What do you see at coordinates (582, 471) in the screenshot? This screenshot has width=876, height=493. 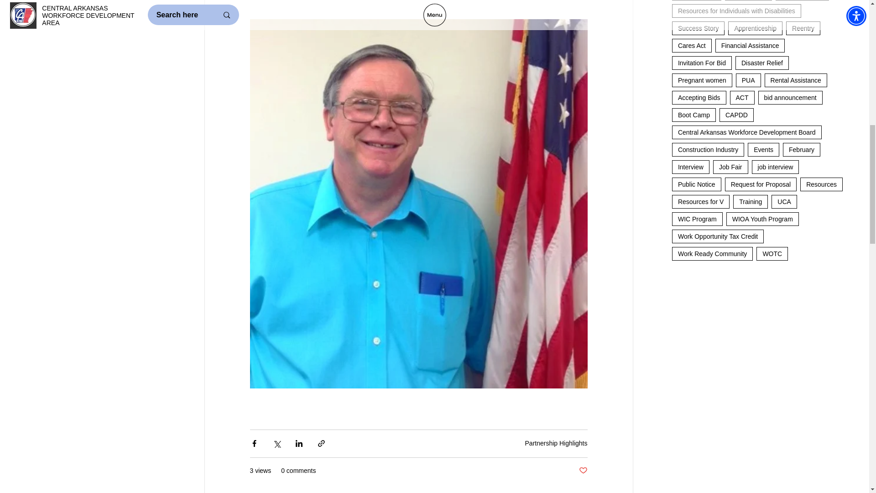 I see `Post not marked as liked` at bounding box center [582, 471].